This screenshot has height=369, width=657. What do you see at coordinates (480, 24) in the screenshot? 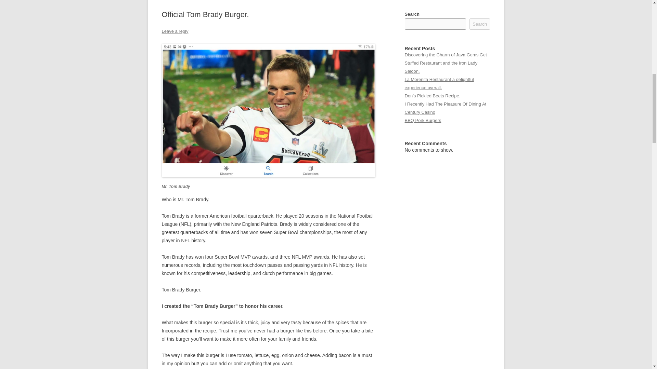
I see `Search` at bounding box center [480, 24].